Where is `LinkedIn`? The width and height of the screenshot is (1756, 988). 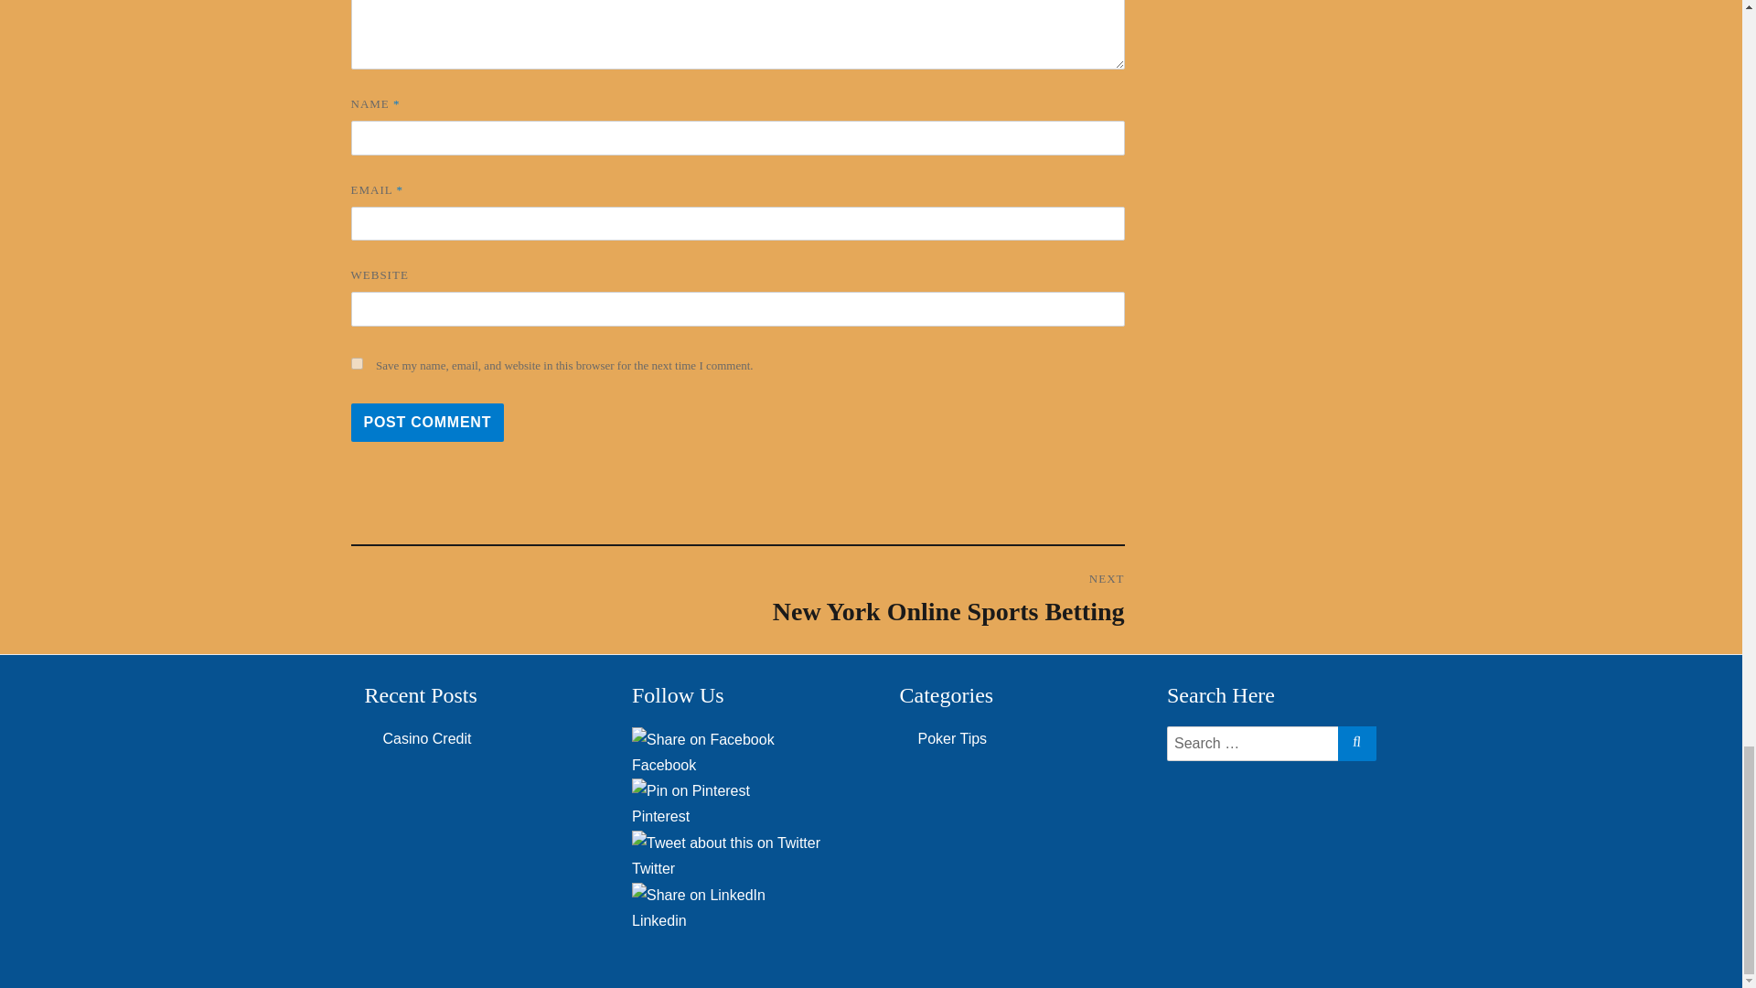 LinkedIn is located at coordinates (699, 895).